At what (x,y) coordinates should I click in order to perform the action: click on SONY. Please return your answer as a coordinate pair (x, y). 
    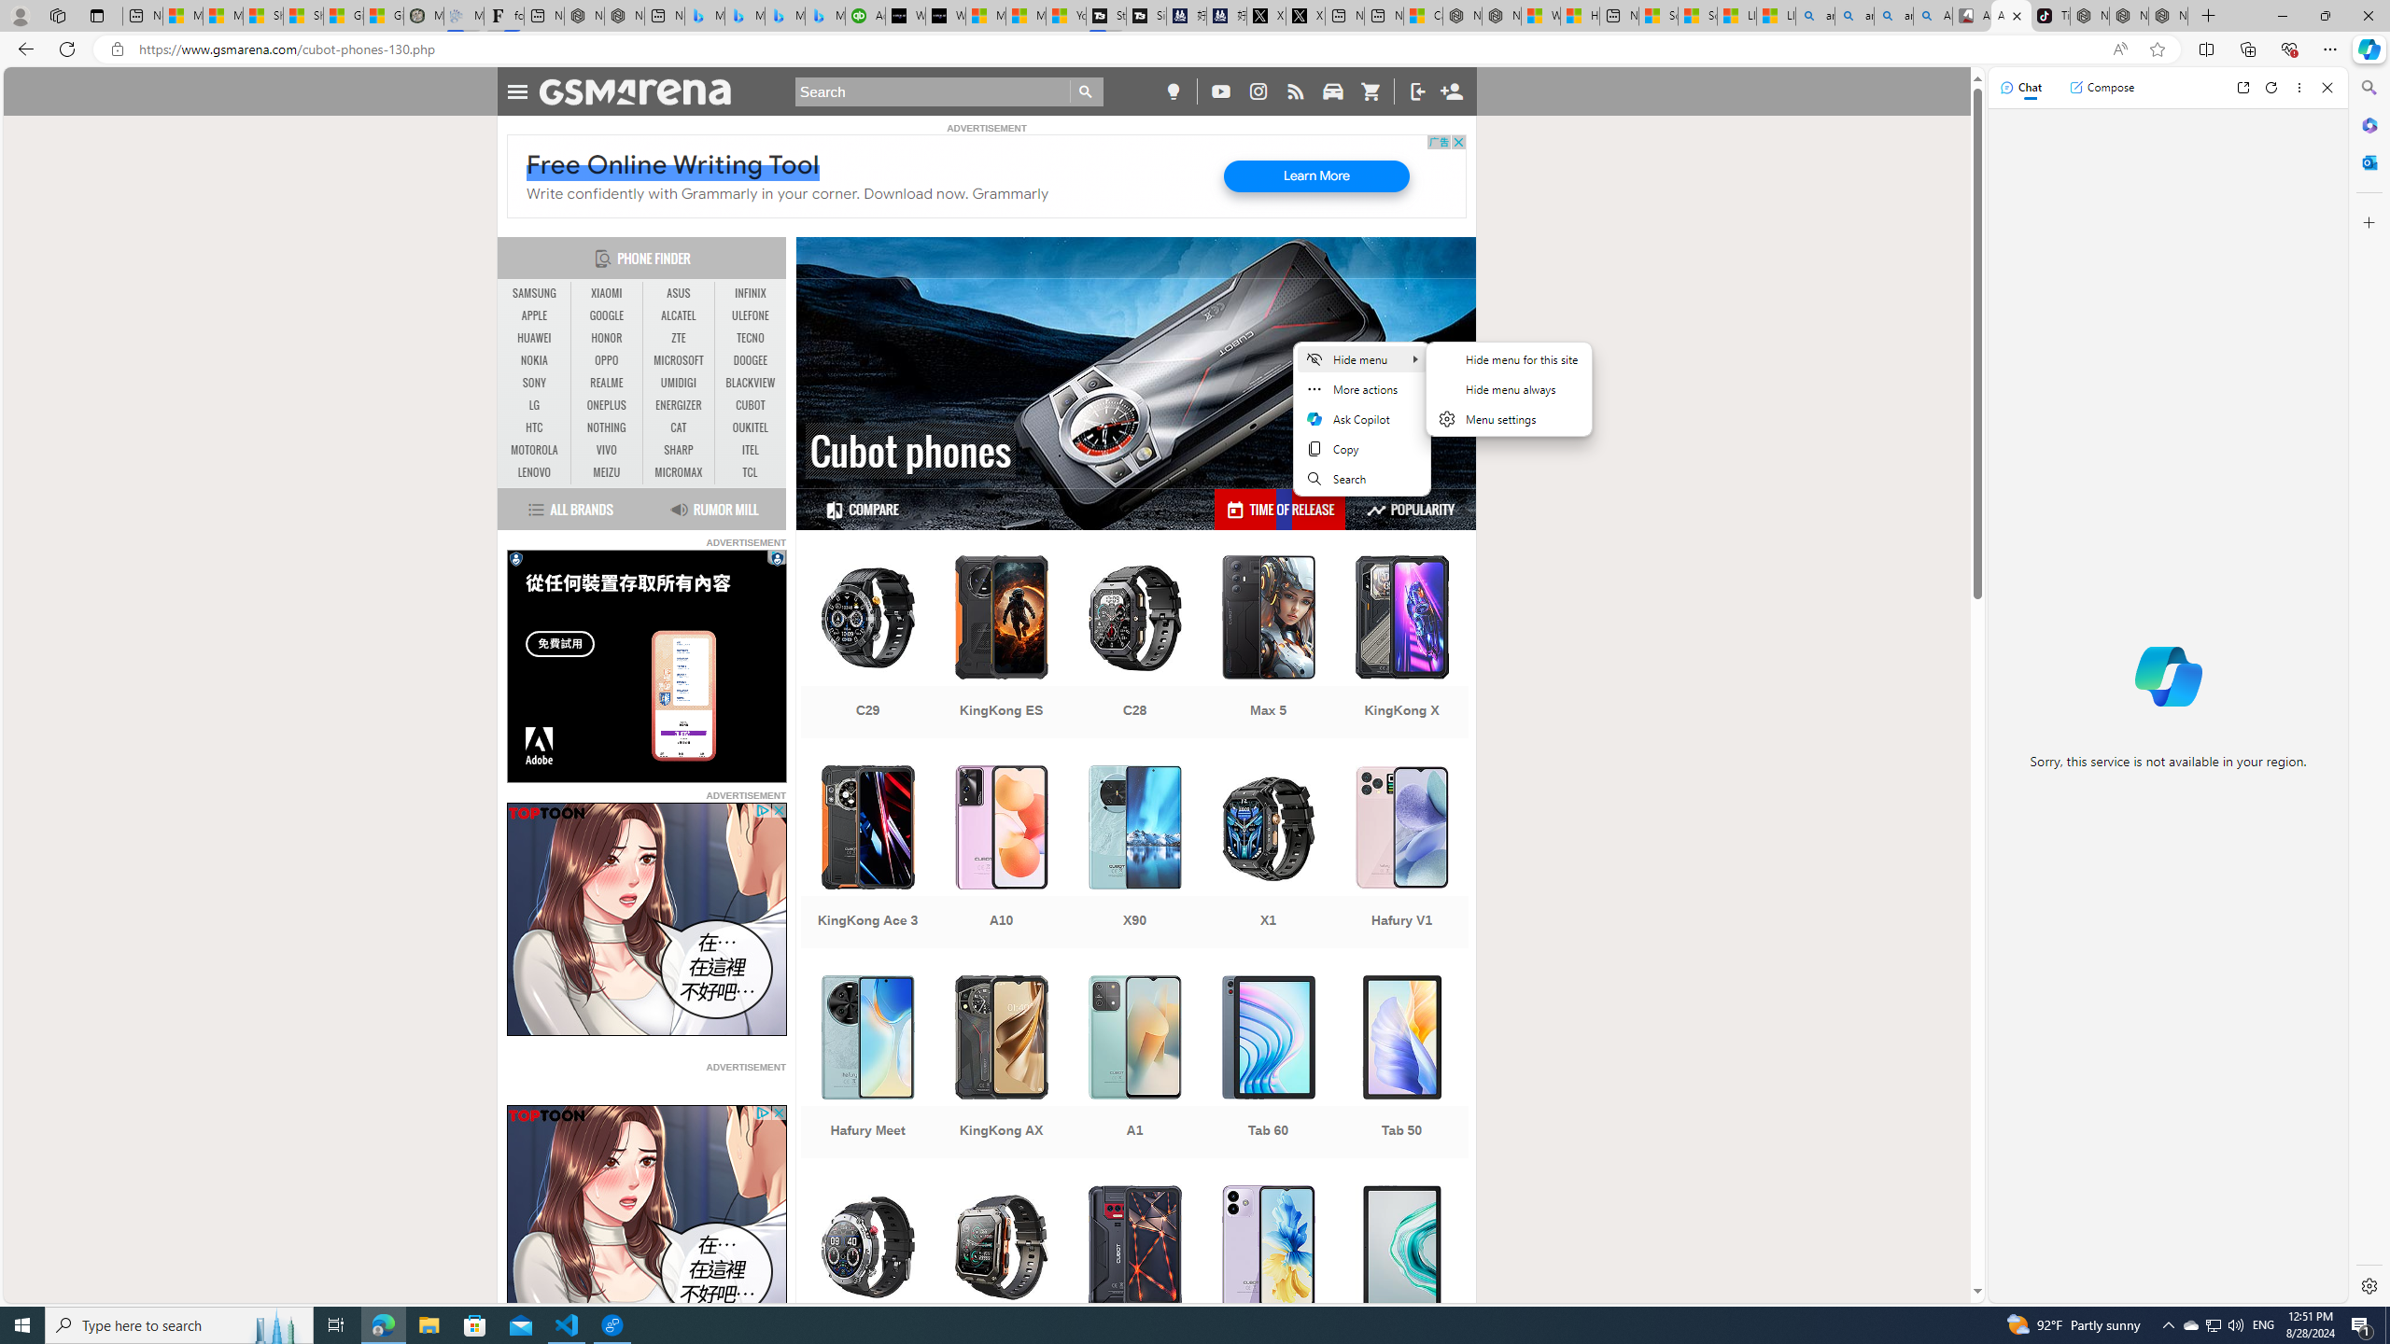
    Looking at the image, I should click on (535, 383).